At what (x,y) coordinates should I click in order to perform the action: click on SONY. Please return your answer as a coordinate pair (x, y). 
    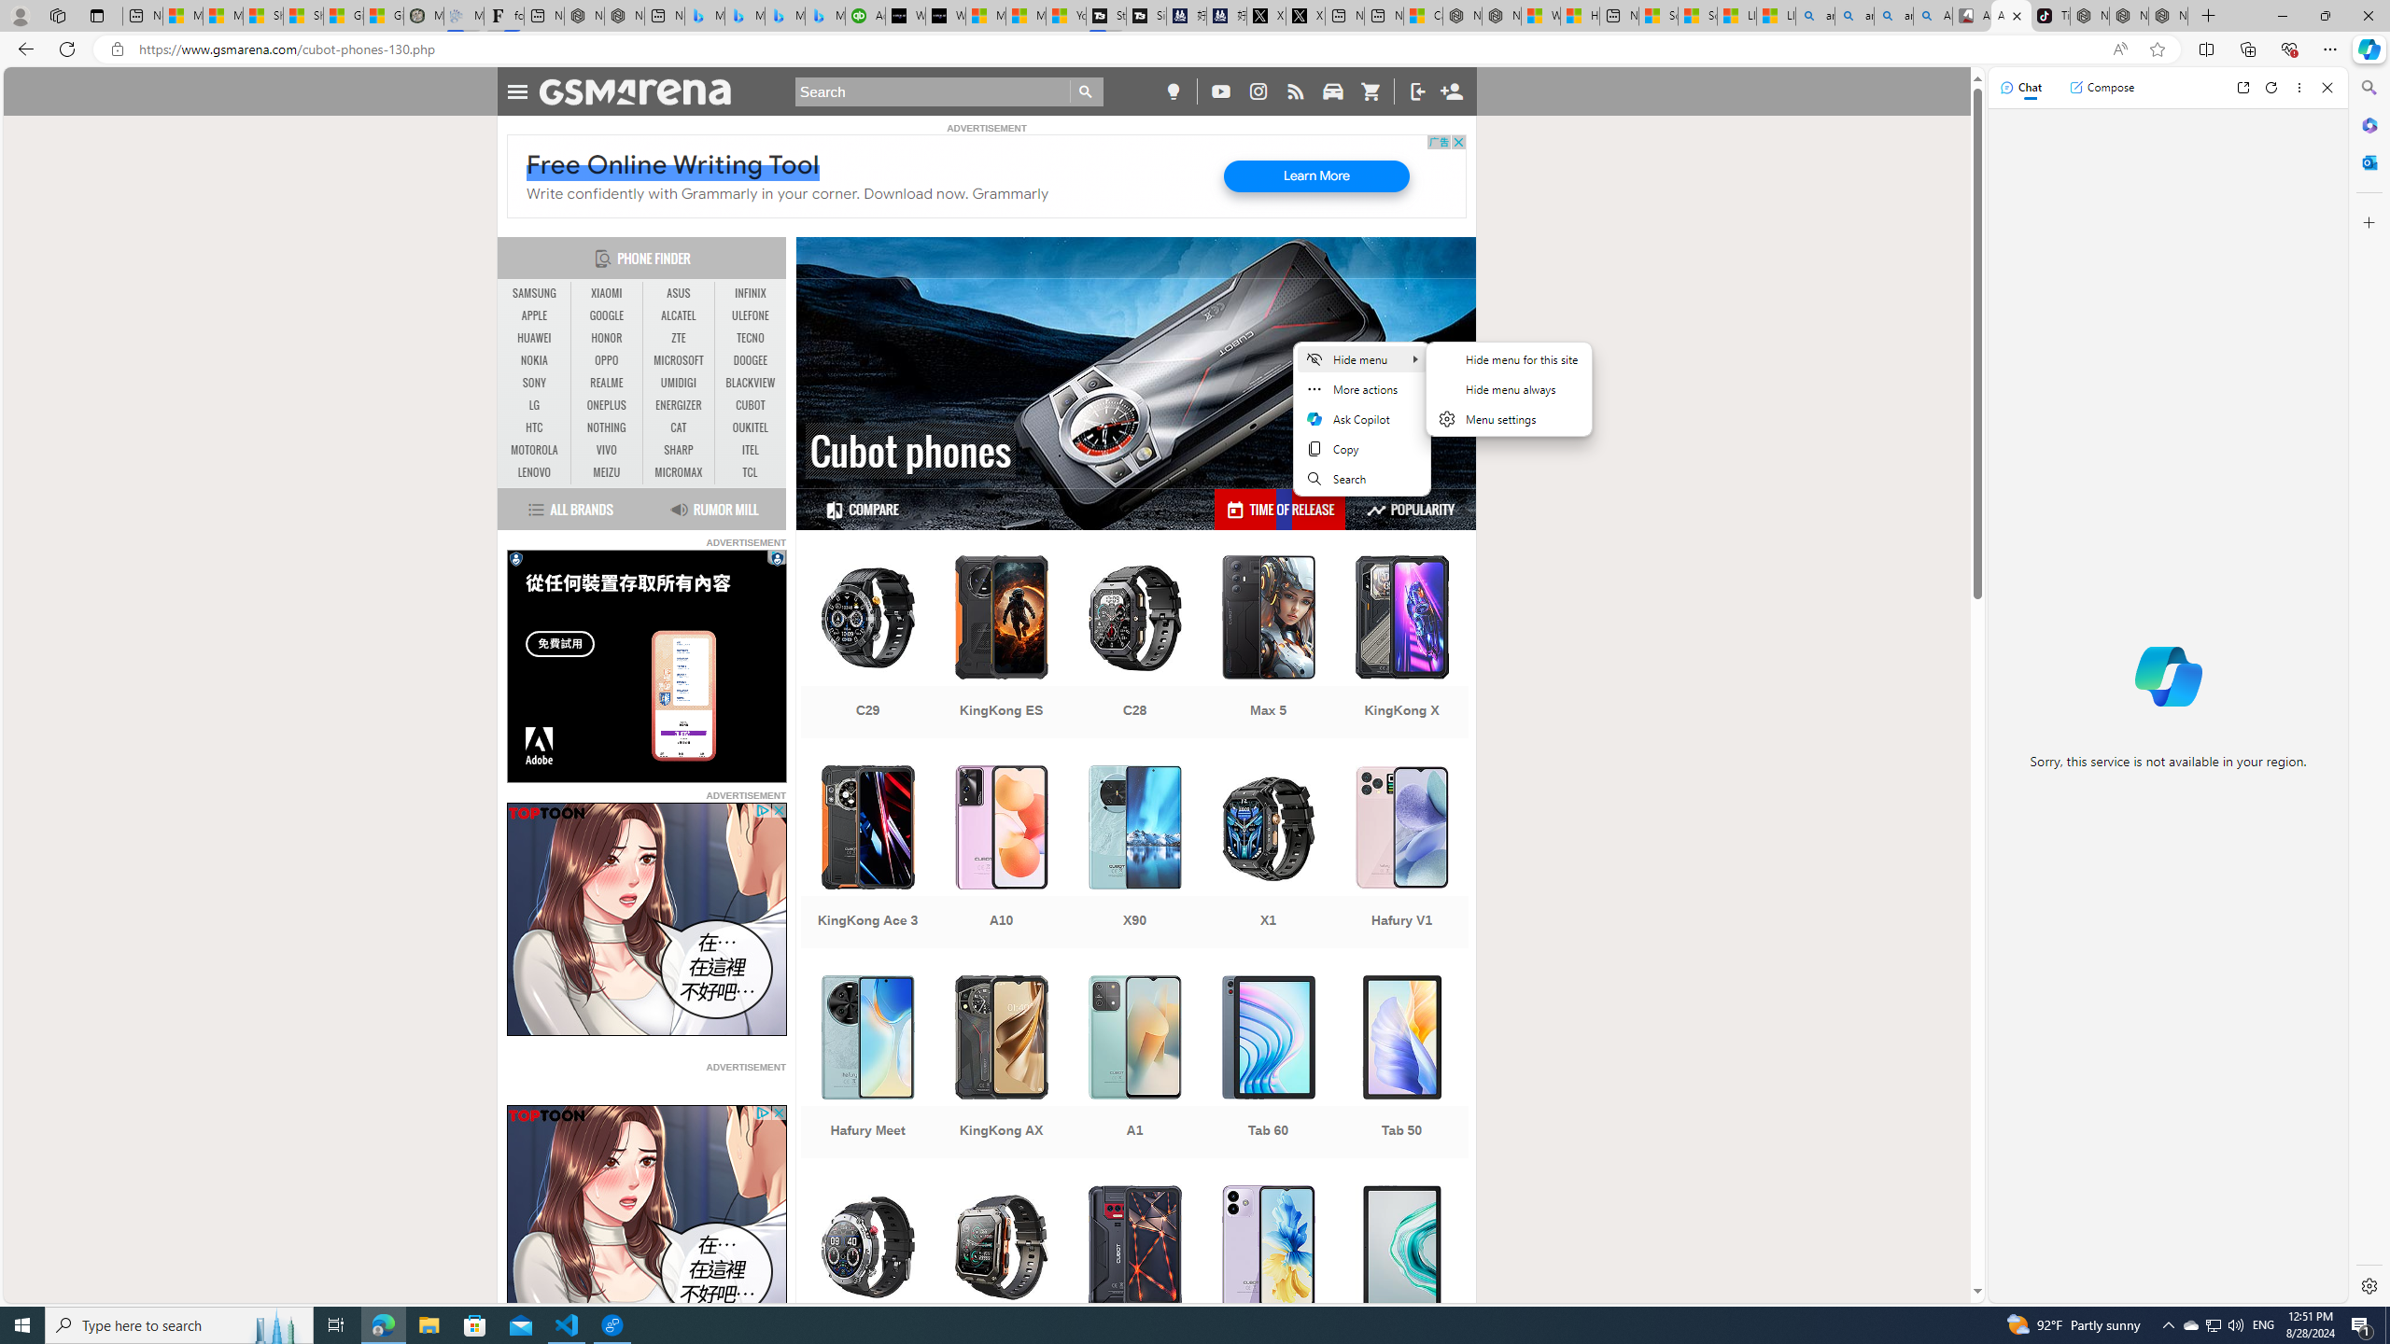
    Looking at the image, I should click on (535, 383).